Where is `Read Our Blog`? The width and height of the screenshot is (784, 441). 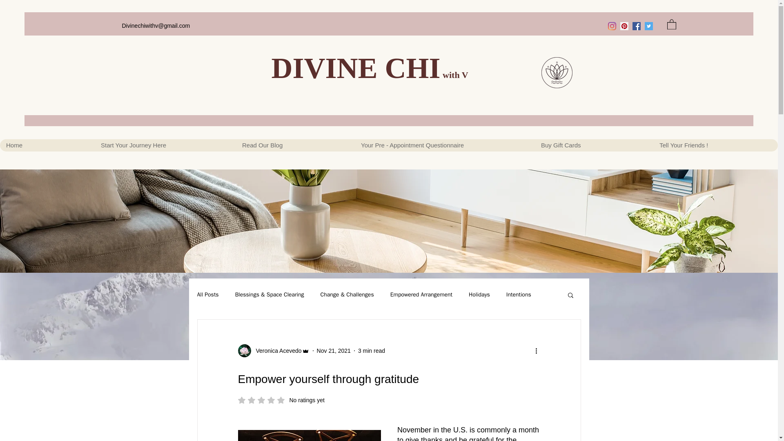 Read Our Blog is located at coordinates (295, 145).